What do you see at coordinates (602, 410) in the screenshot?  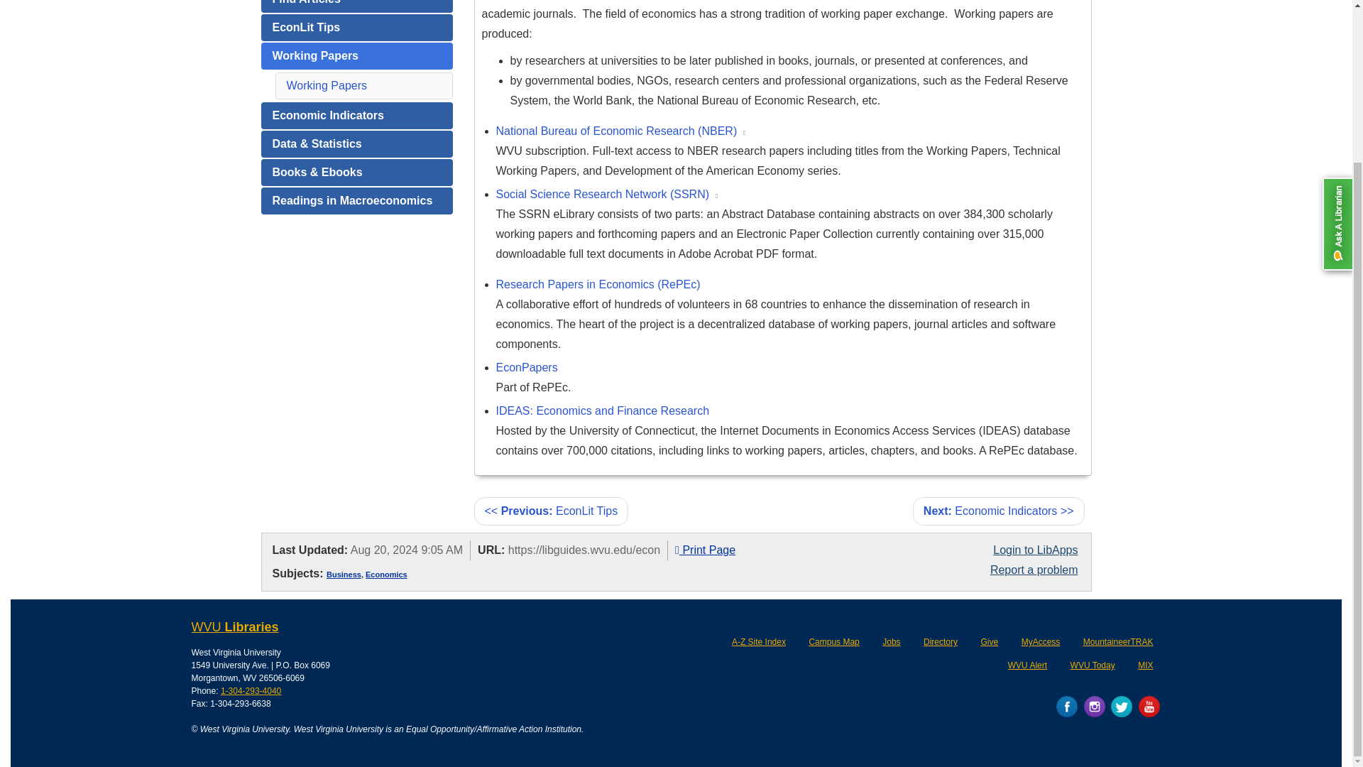 I see `IDEAS: Economics and Finance Research` at bounding box center [602, 410].